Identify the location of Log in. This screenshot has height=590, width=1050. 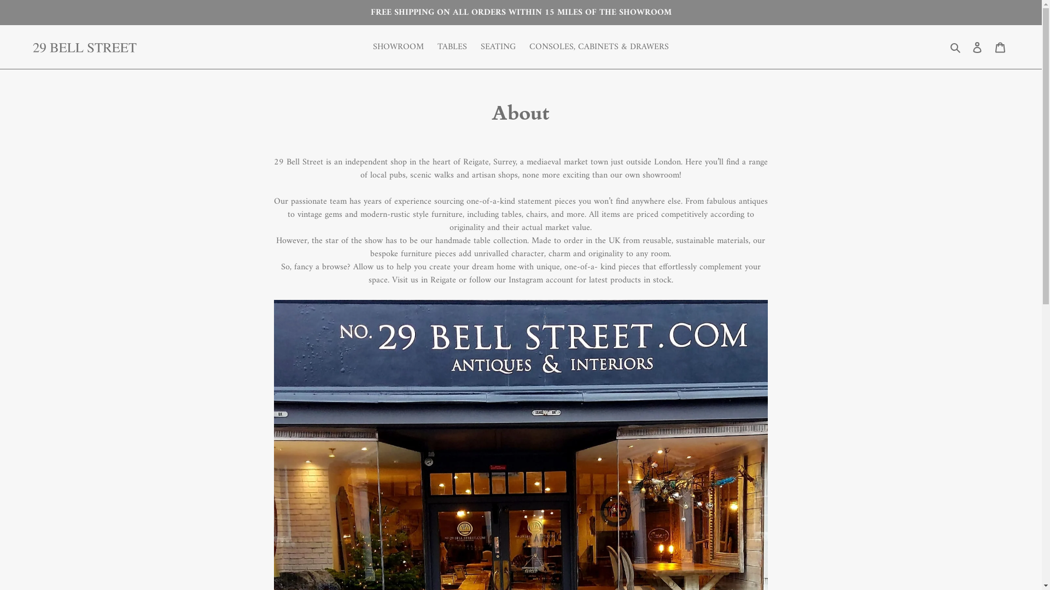
(977, 47).